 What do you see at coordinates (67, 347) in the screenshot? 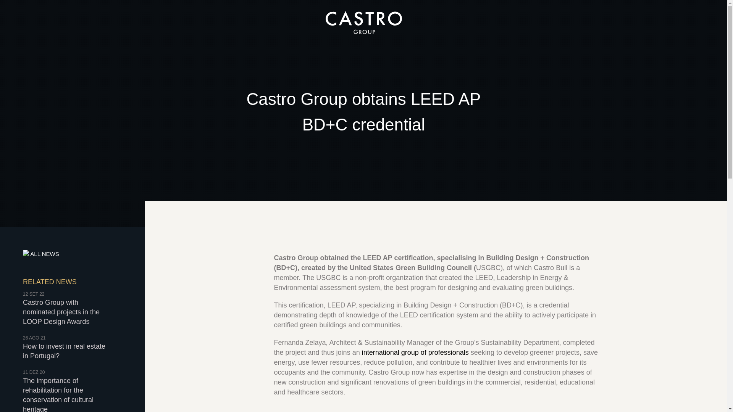
I see `ALL NEWS` at bounding box center [67, 347].